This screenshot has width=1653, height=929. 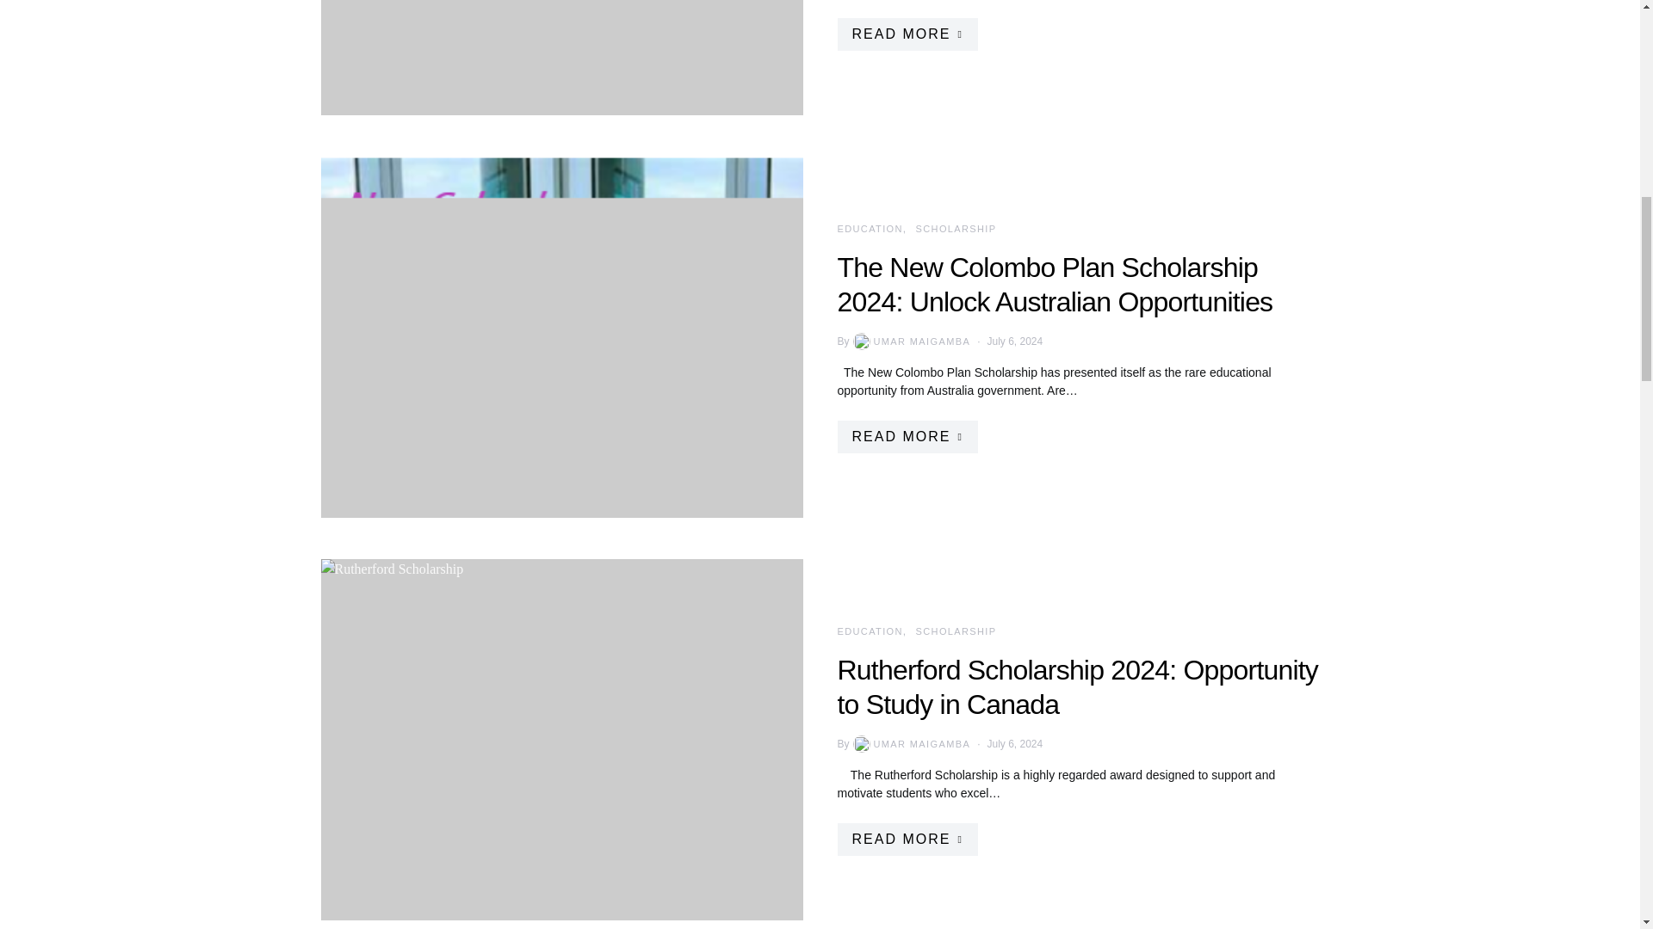 I want to click on READ MORE, so click(x=906, y=34).